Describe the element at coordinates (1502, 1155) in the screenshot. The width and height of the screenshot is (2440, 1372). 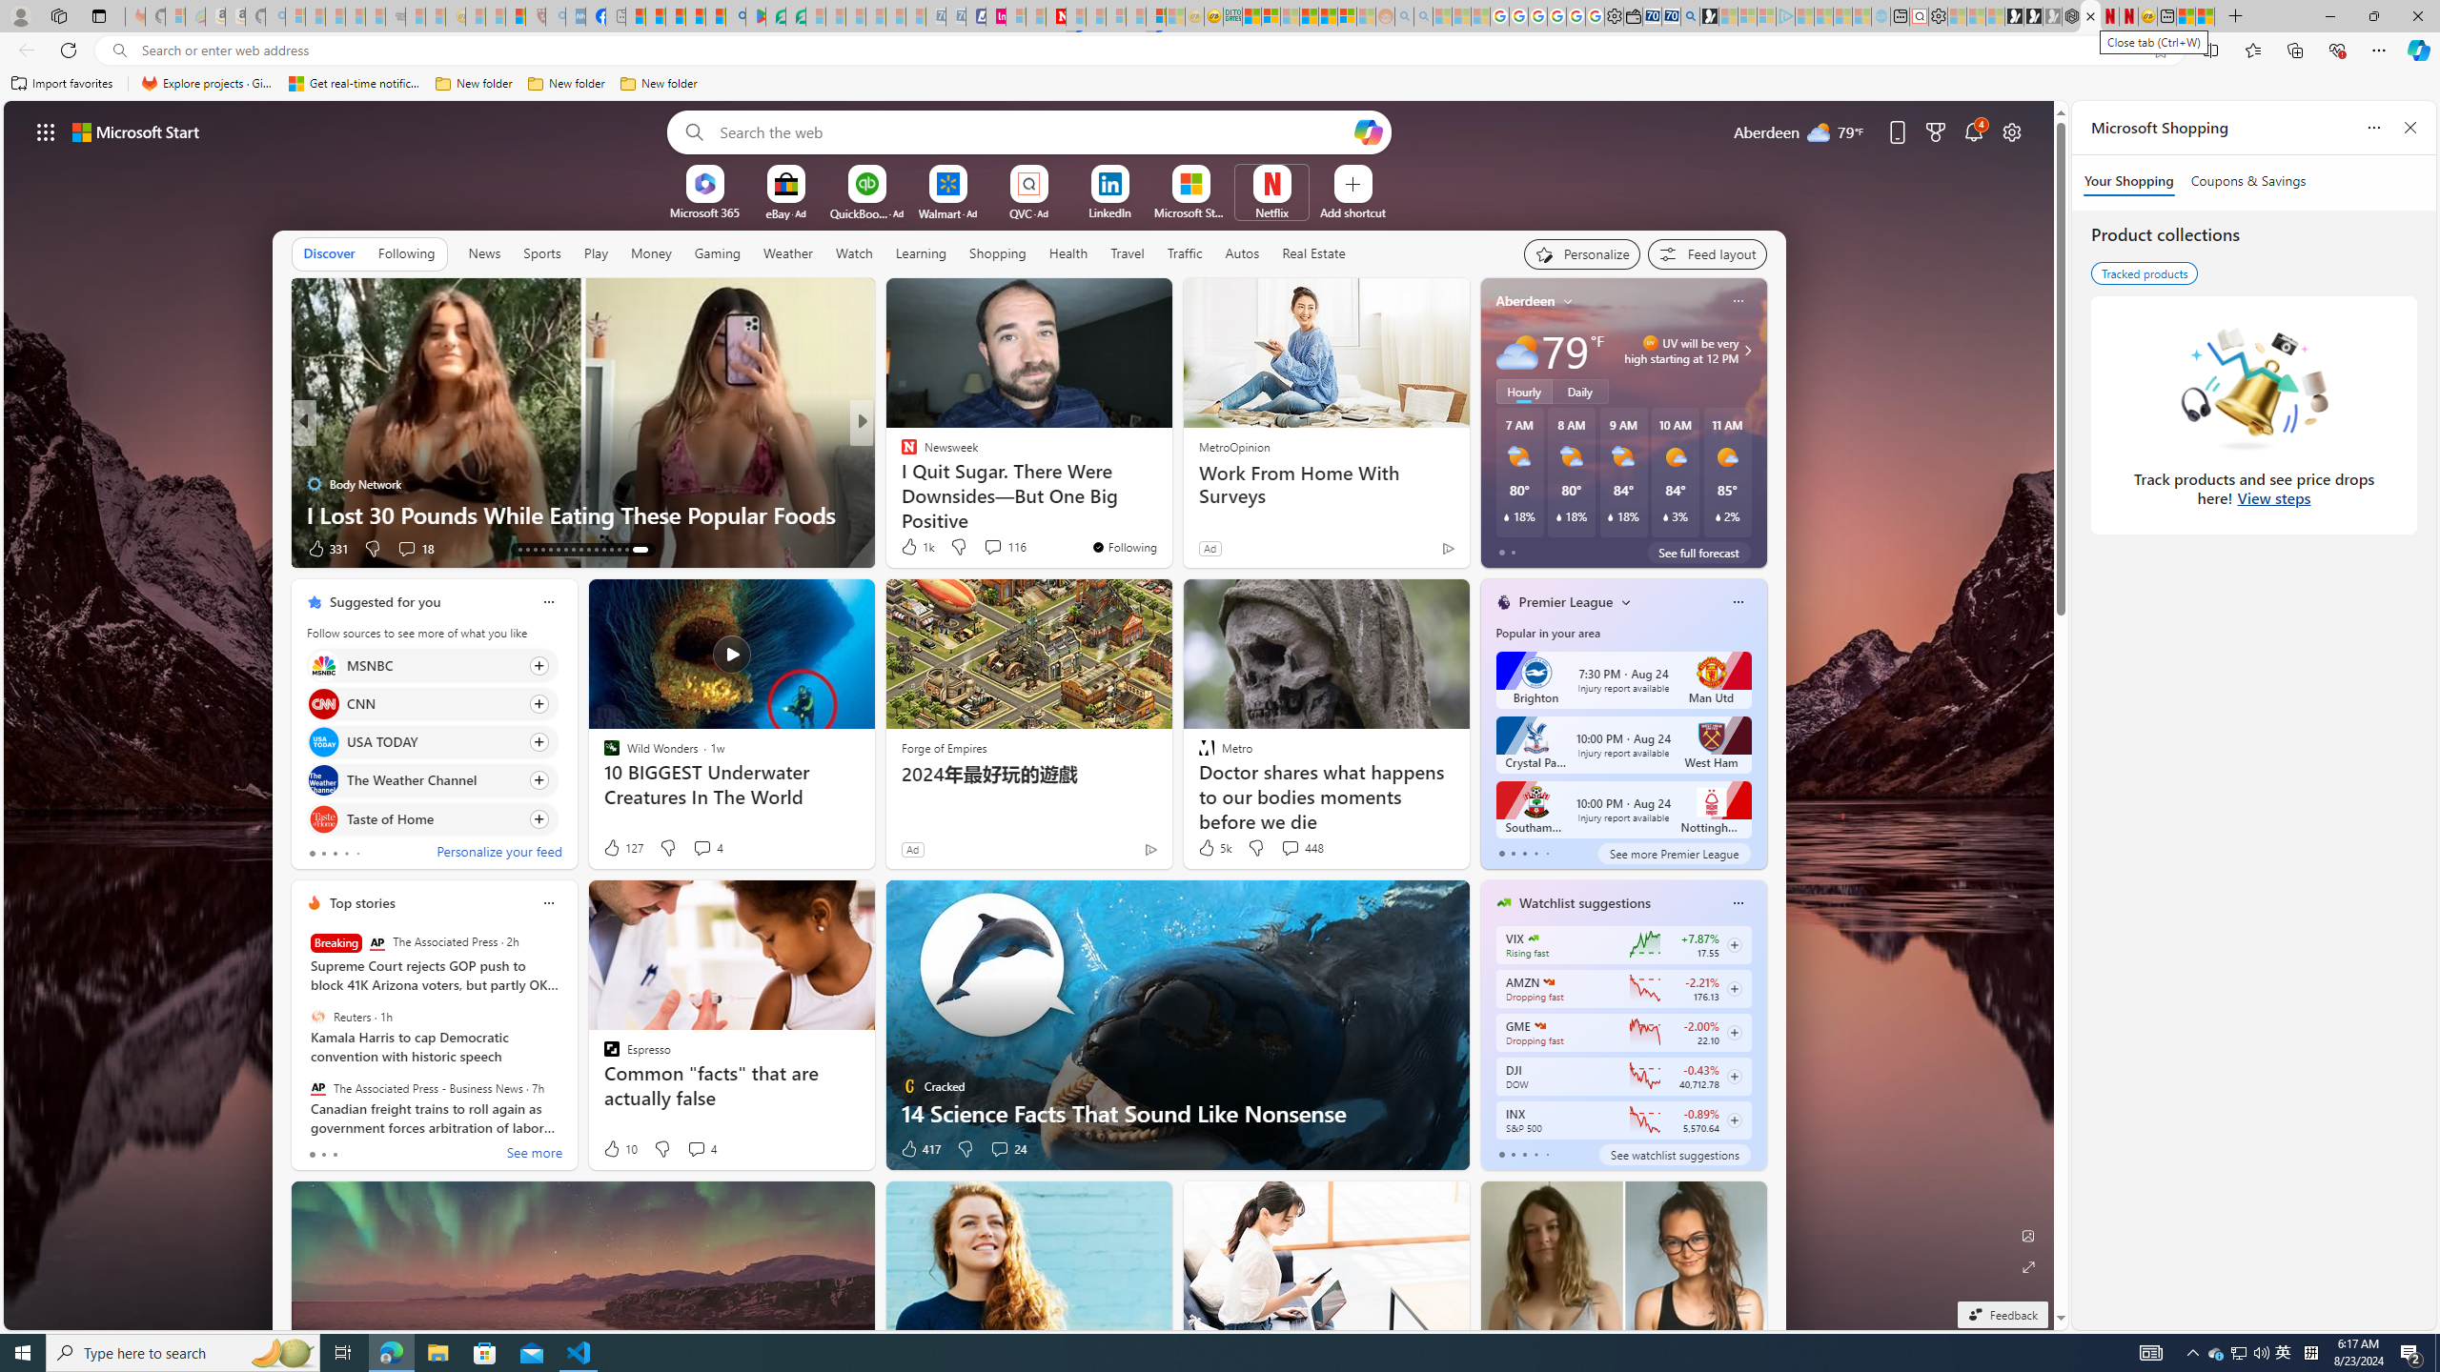
I see `tab-0` at that location.